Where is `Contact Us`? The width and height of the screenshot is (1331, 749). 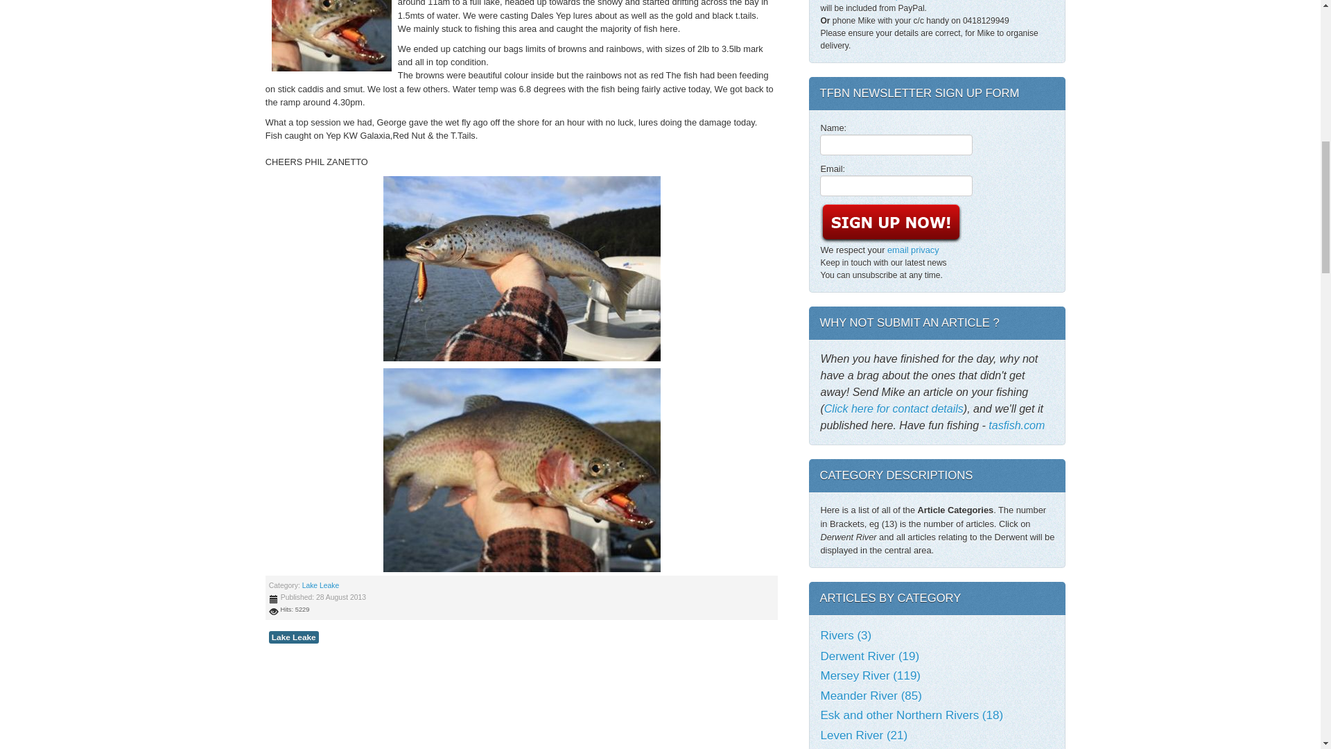 Contact Us is located at coordinates (977, 0).